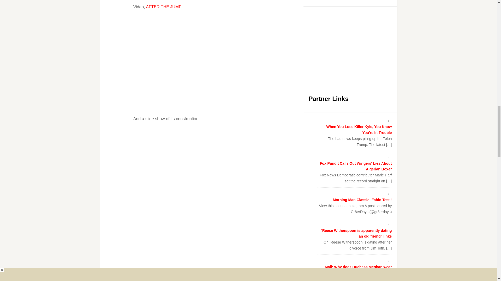  What do you see at coordinates (208, 279) in the screenshot?
I see `COPENHAGEN` at bounding box center [208, 279].